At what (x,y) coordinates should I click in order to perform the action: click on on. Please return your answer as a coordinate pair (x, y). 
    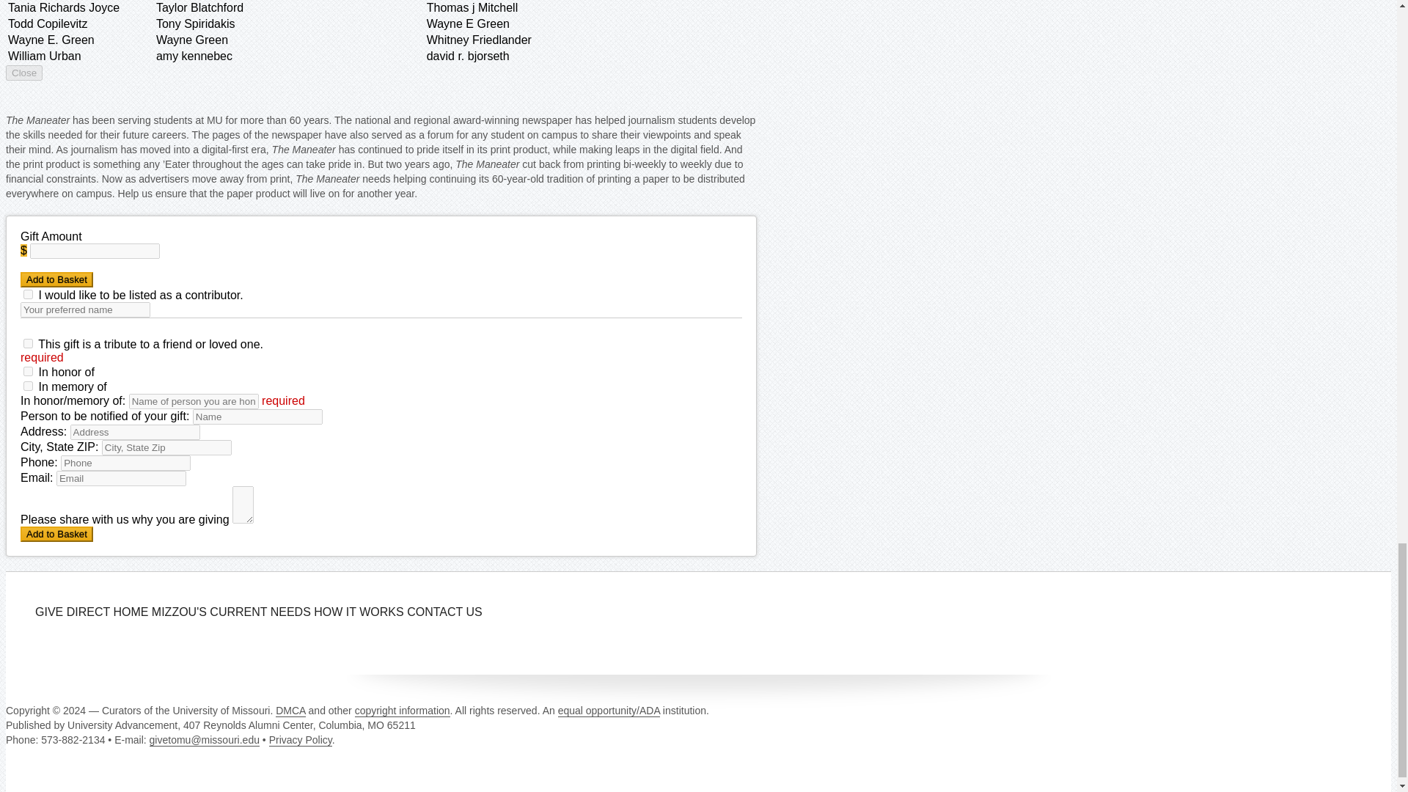
    Looking at the image, I should click on (28, 371).